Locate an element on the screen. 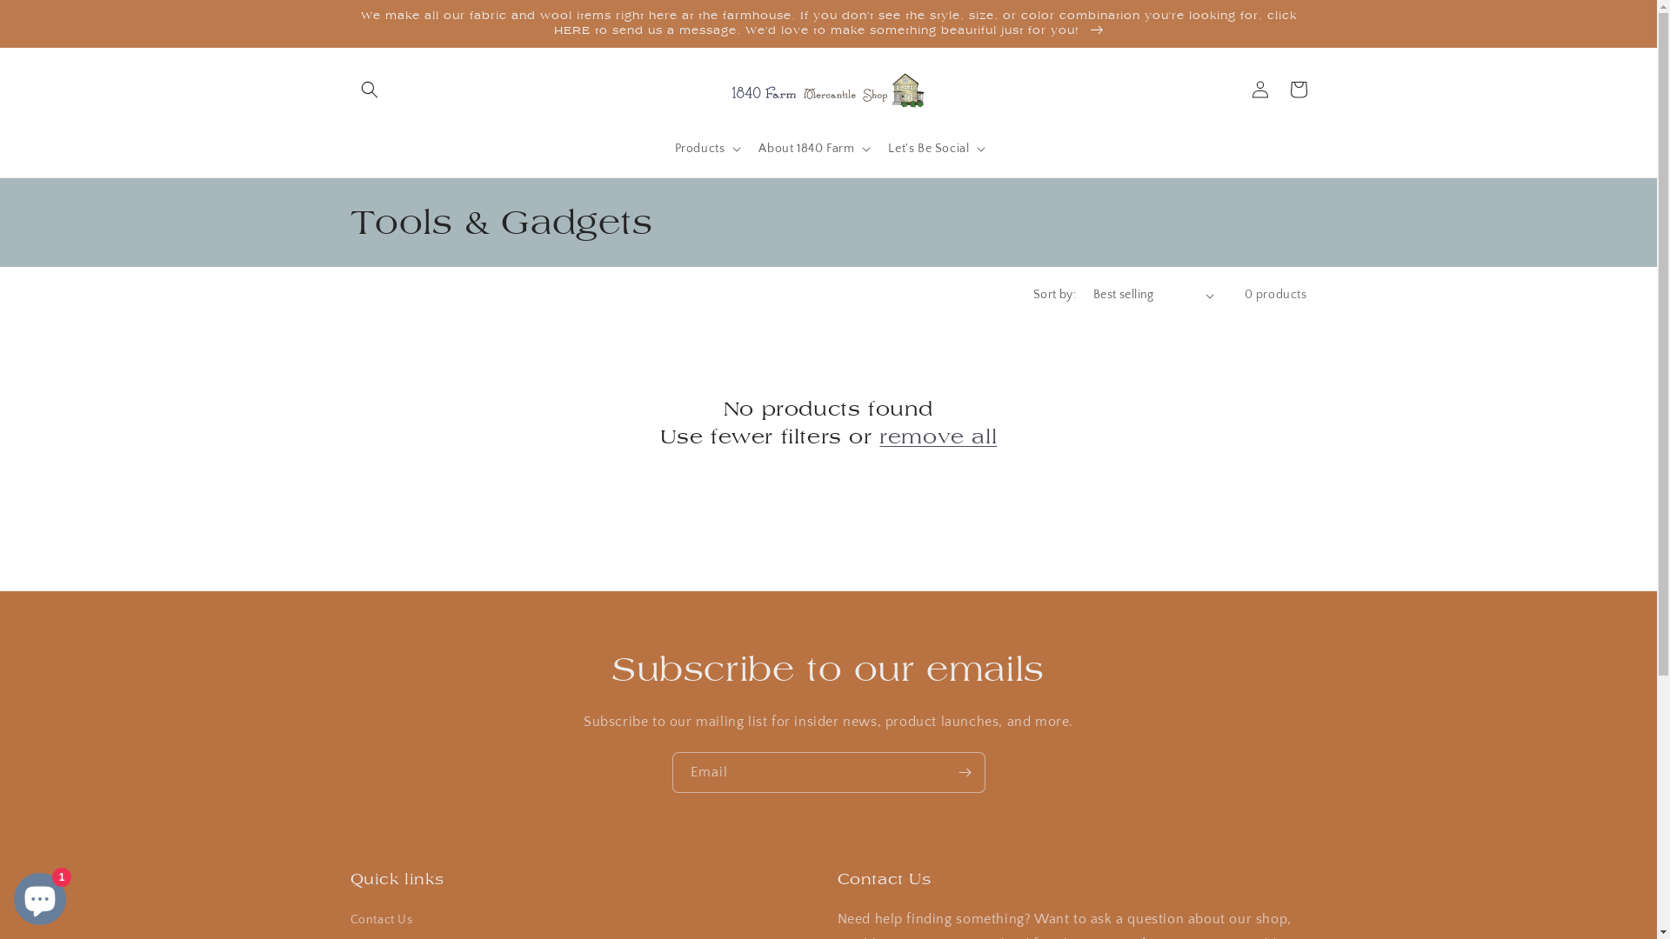 The height and width of the screenshot is (939, 1670). Shopify online store chat is located at coordinates (40, 896).